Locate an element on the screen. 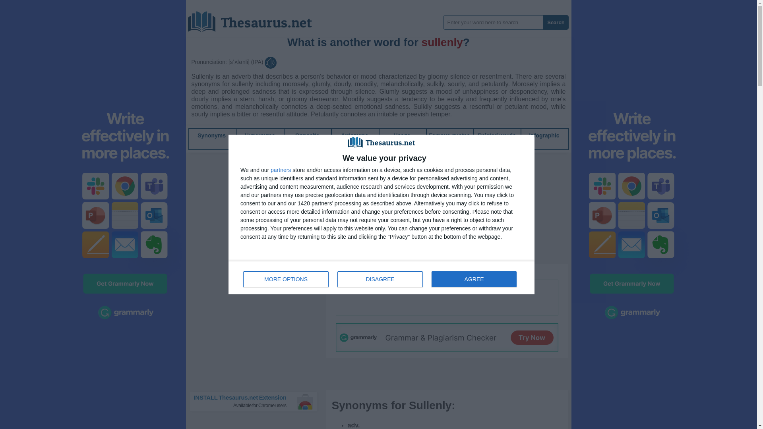  Famous quotes is located at coordinates (256, 19).